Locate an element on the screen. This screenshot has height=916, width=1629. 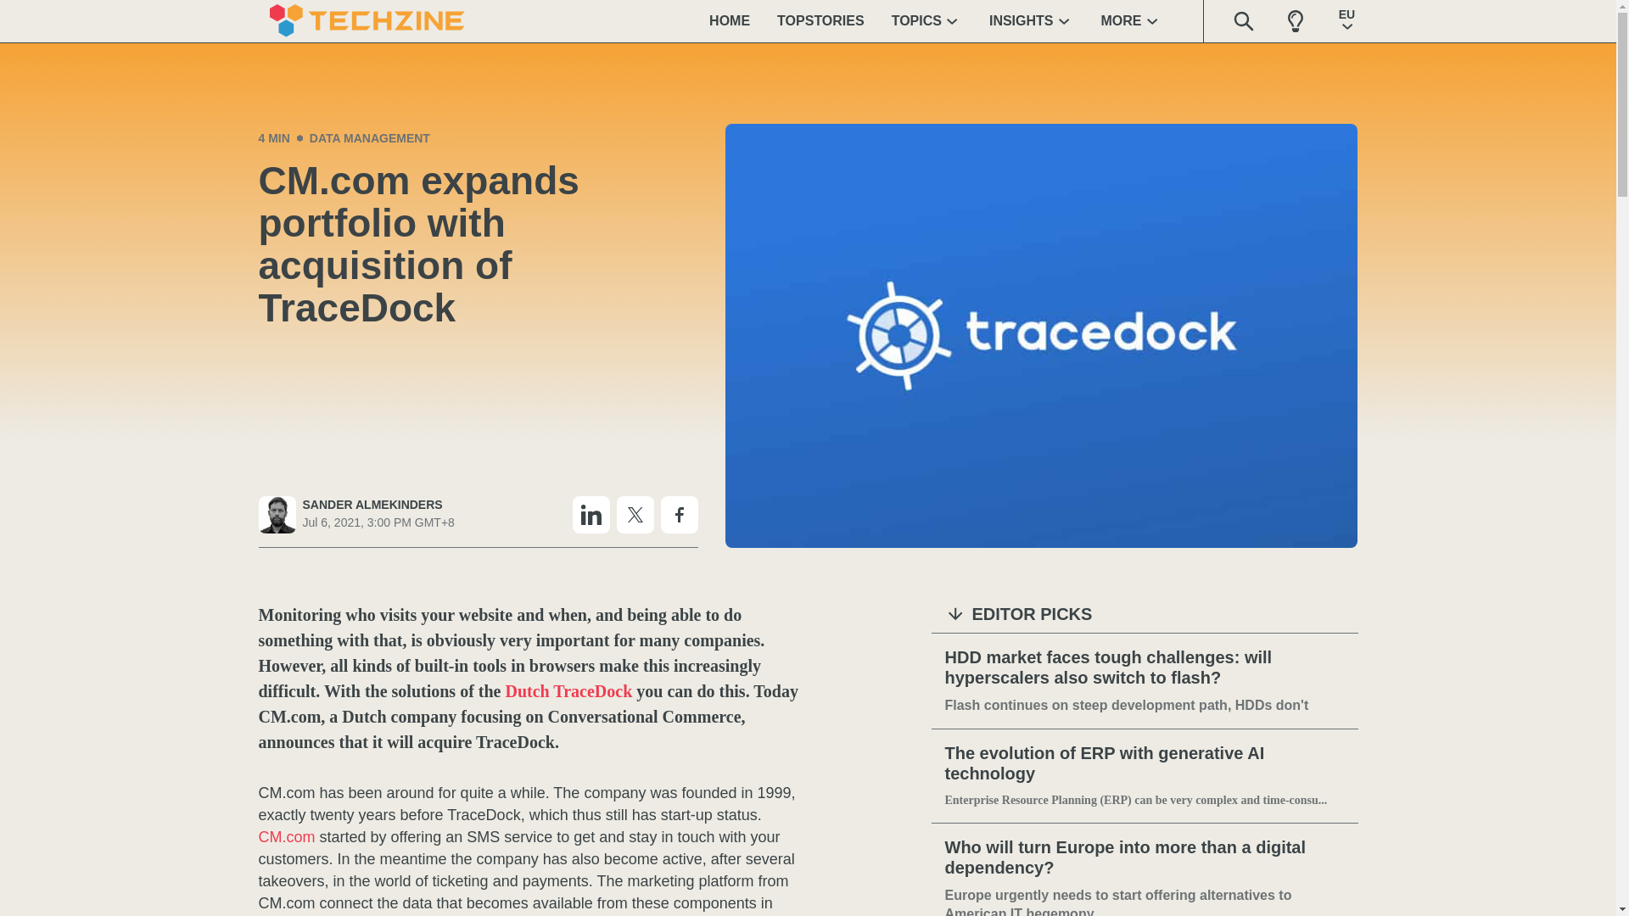
TOPSTORIES is located at coordinates (820, 20).